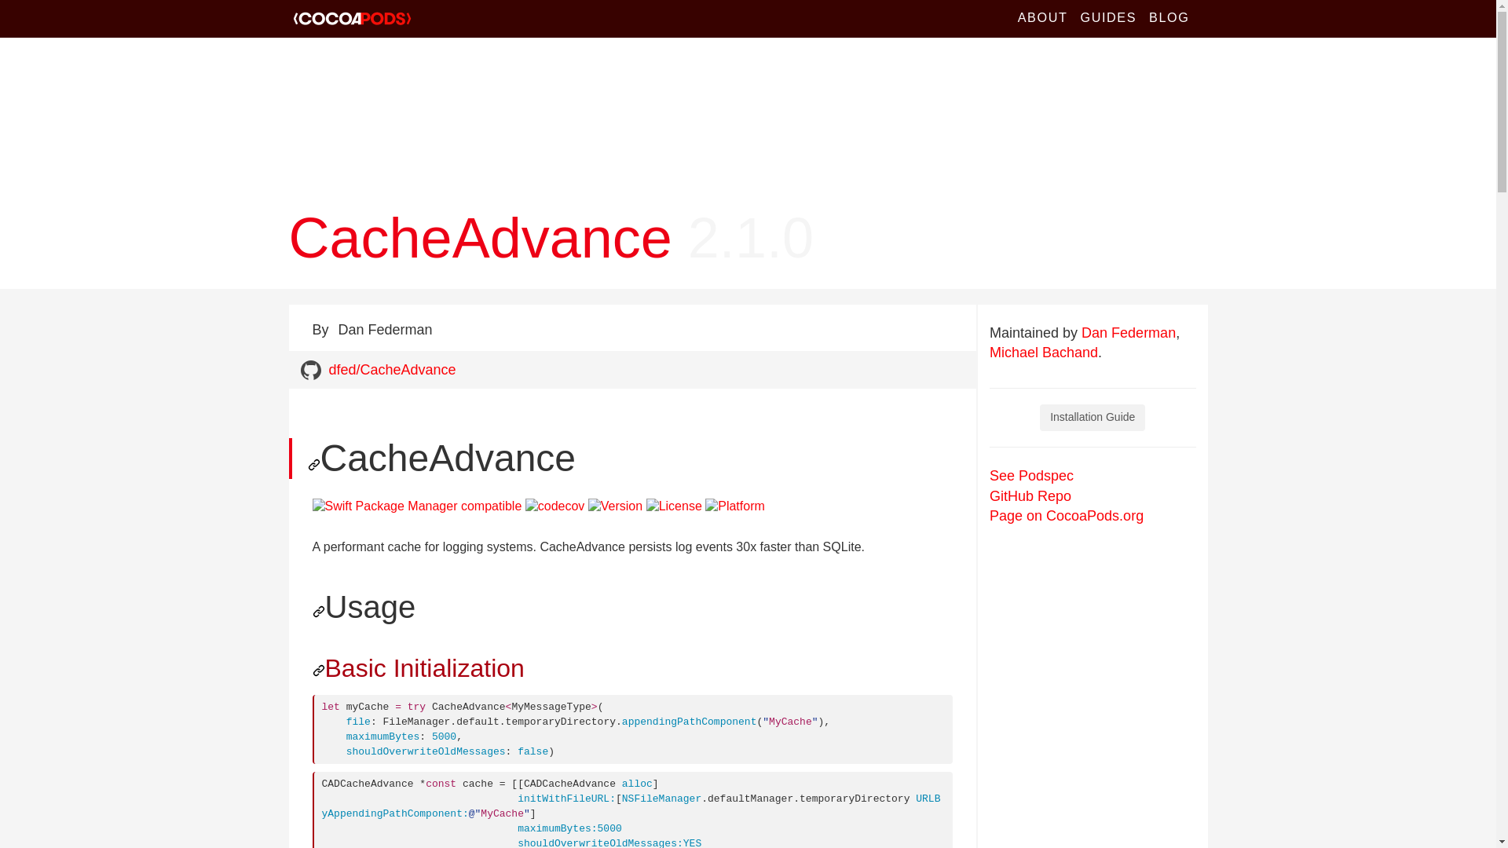 The height and width of the screenshot is (848, 1508). What do you see at coordinates (1108, 19) in the screenshot?
I see `GUIDES` at bounding box center [1108, 19].